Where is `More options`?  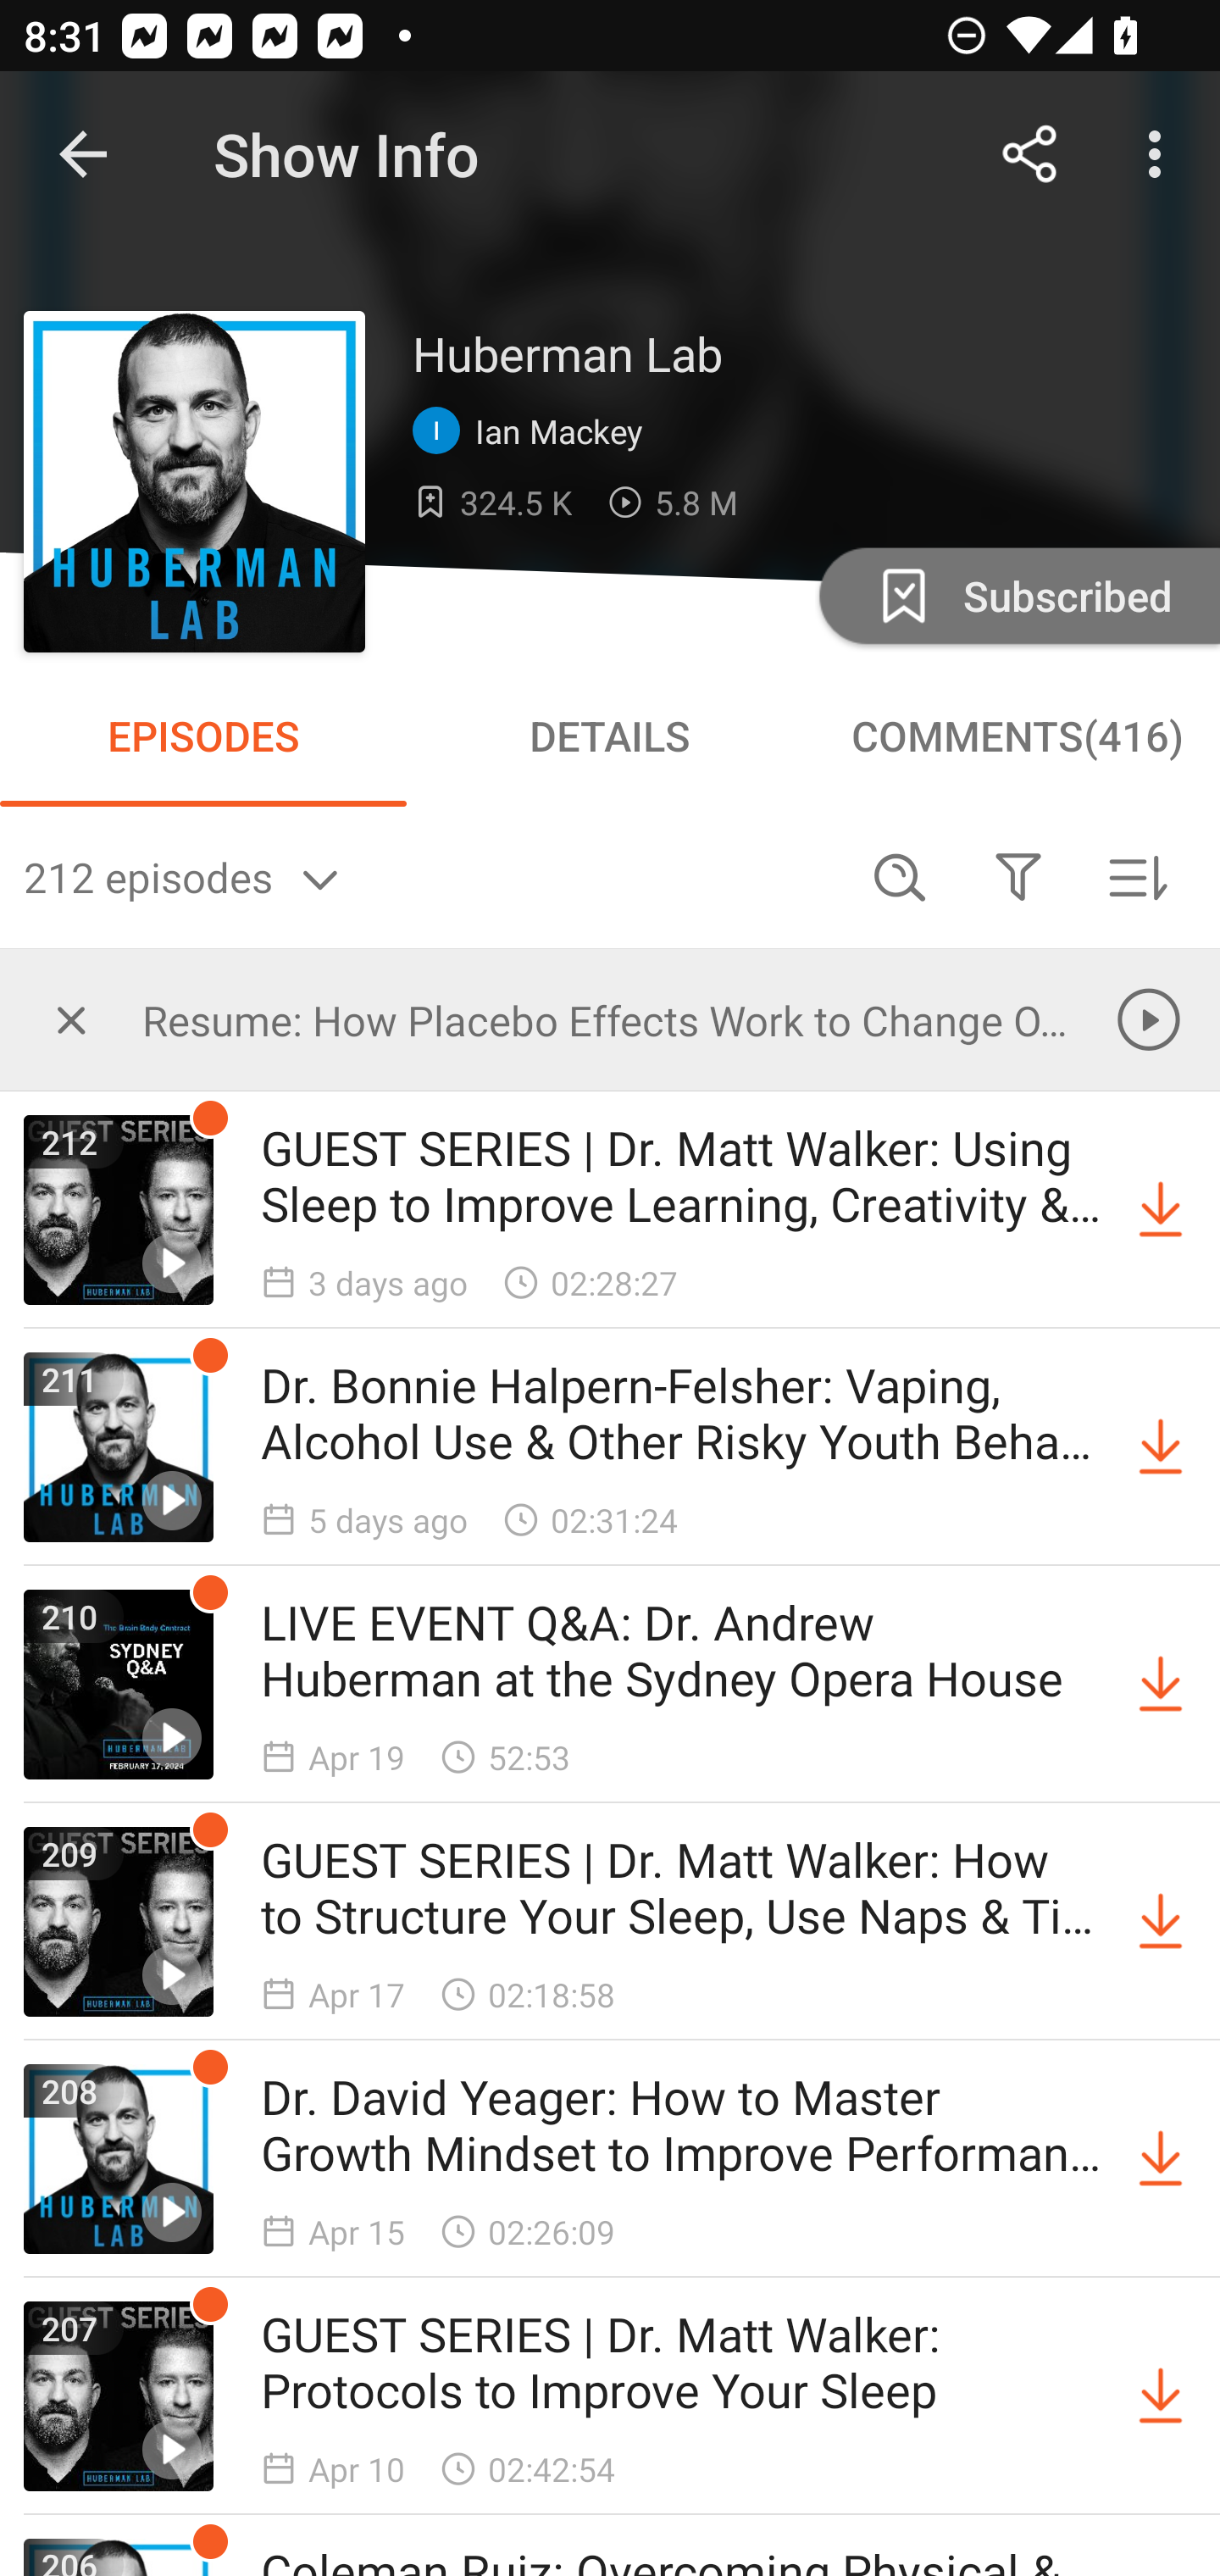
More options is located at coordinates (1161, 154).